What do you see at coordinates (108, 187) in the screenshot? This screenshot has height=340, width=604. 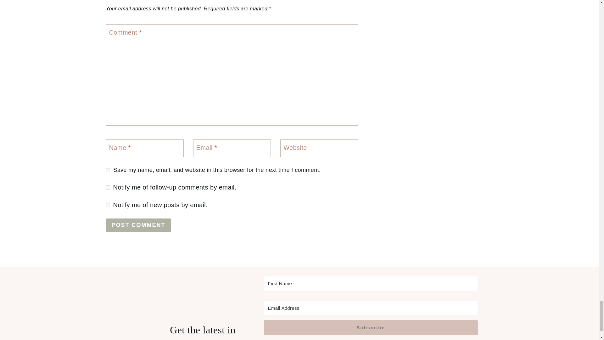 I see `subscribe` at bounding box center [108, 187].